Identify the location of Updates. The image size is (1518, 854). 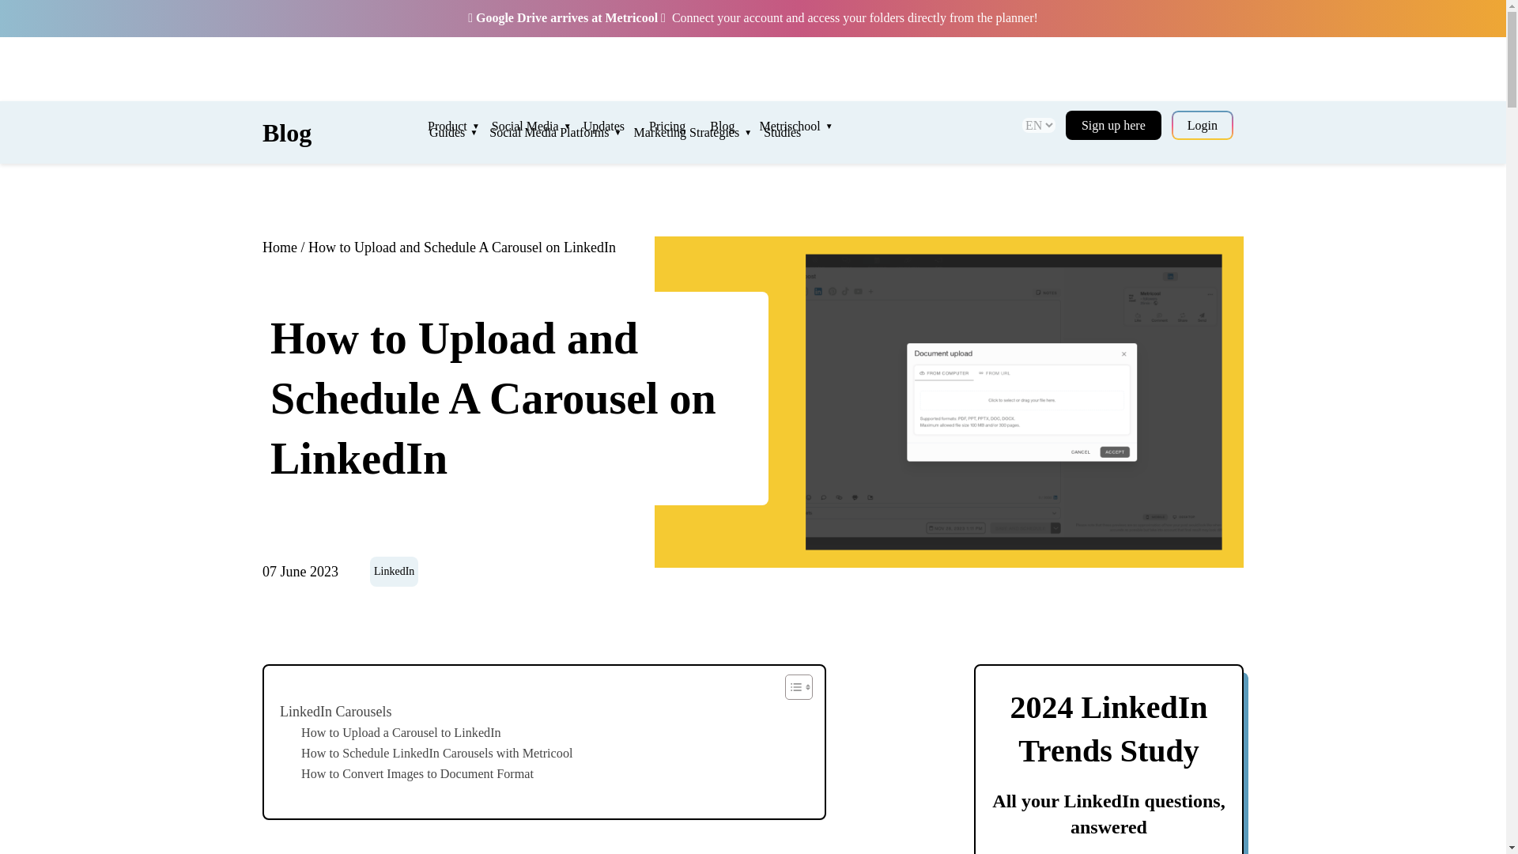
(616, 127).